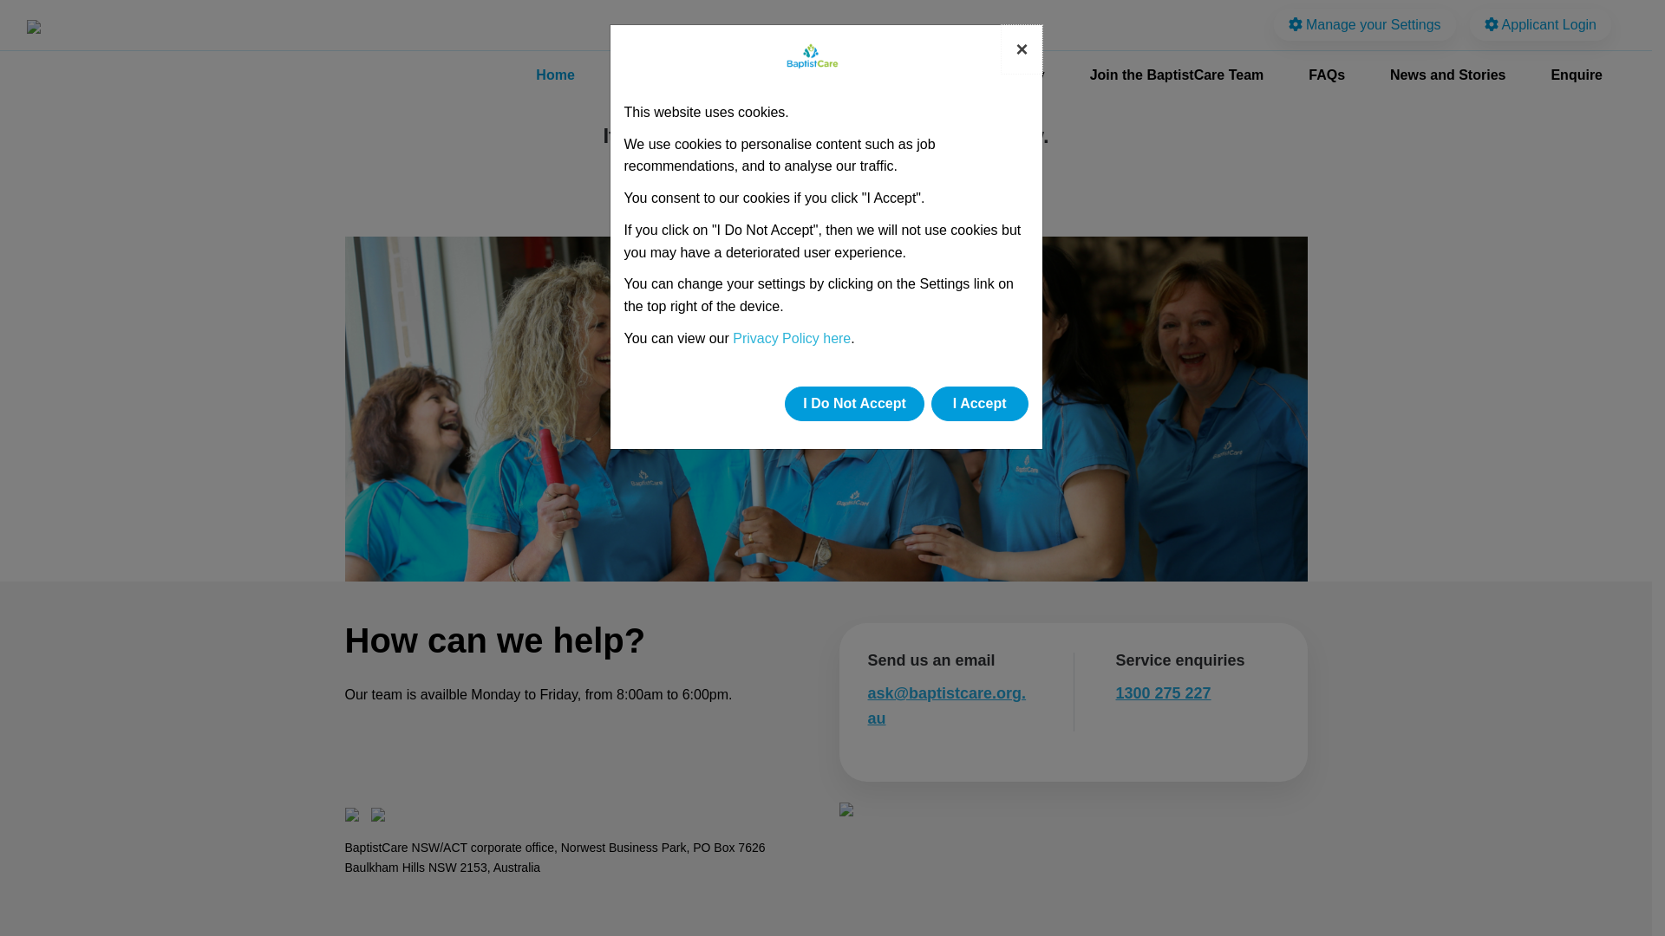 This screenshot has height=936, width=1665. What do you see at coordinates (1163, 693) in the screenshot?
I see `1300 275 227` at bounding box center [1163, 693].